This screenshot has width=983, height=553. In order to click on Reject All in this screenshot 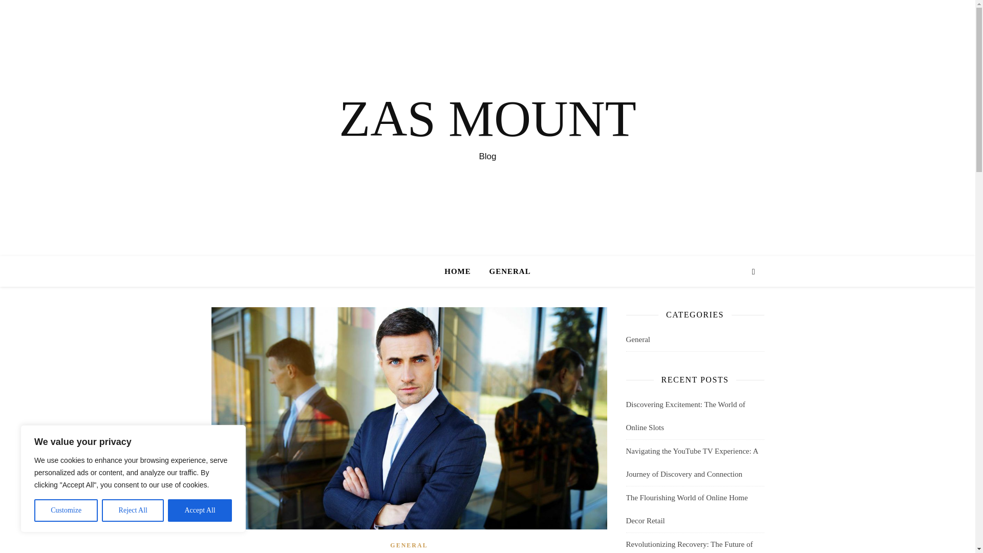, I will do `click(133, 511)`.